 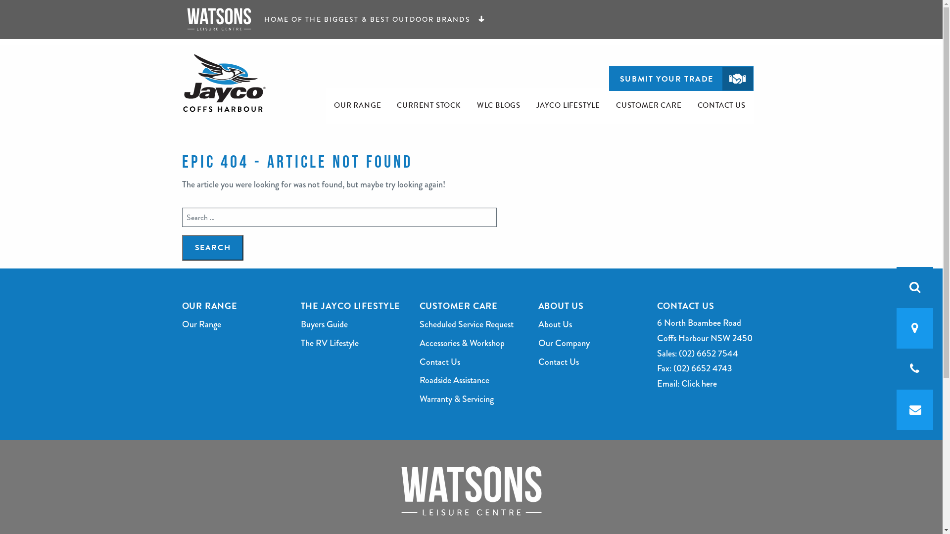 I want to click on OUR RANGE, so click(x=357, y=105).